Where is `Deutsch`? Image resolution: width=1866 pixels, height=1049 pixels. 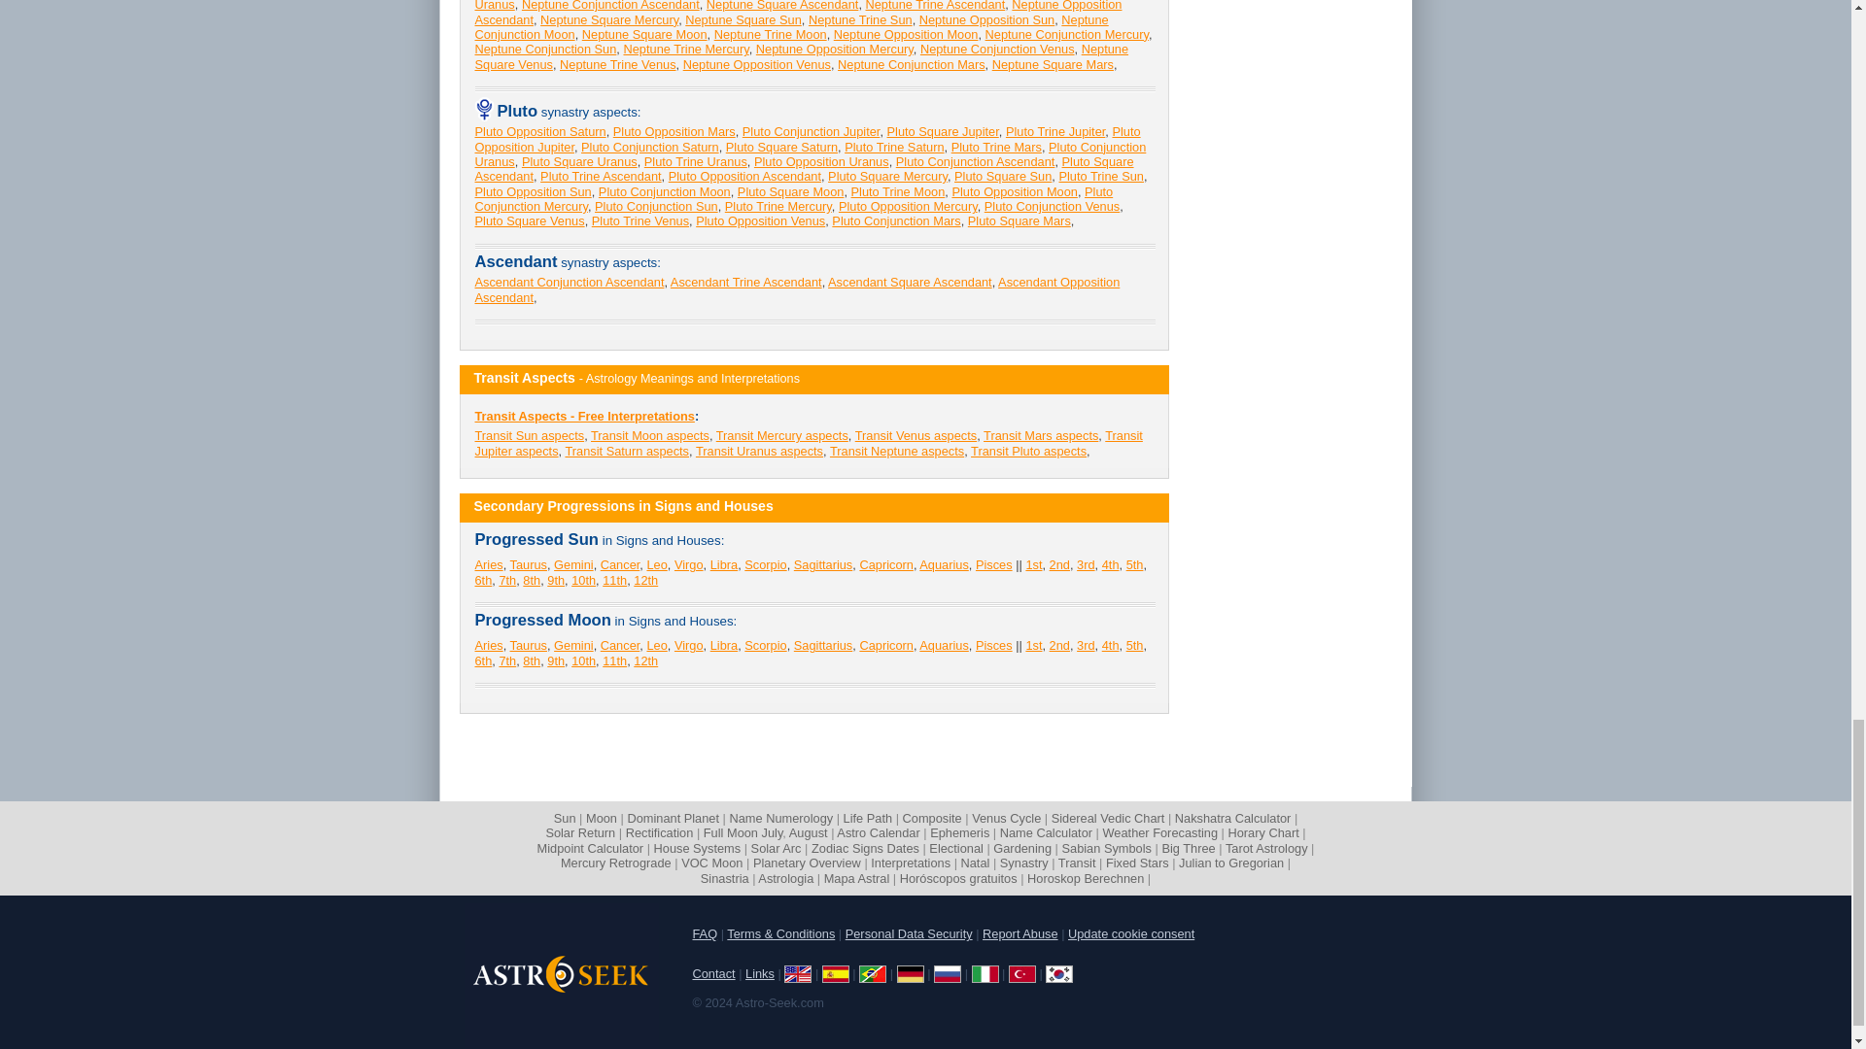 Deutsch is located at coordinates (910, 973).